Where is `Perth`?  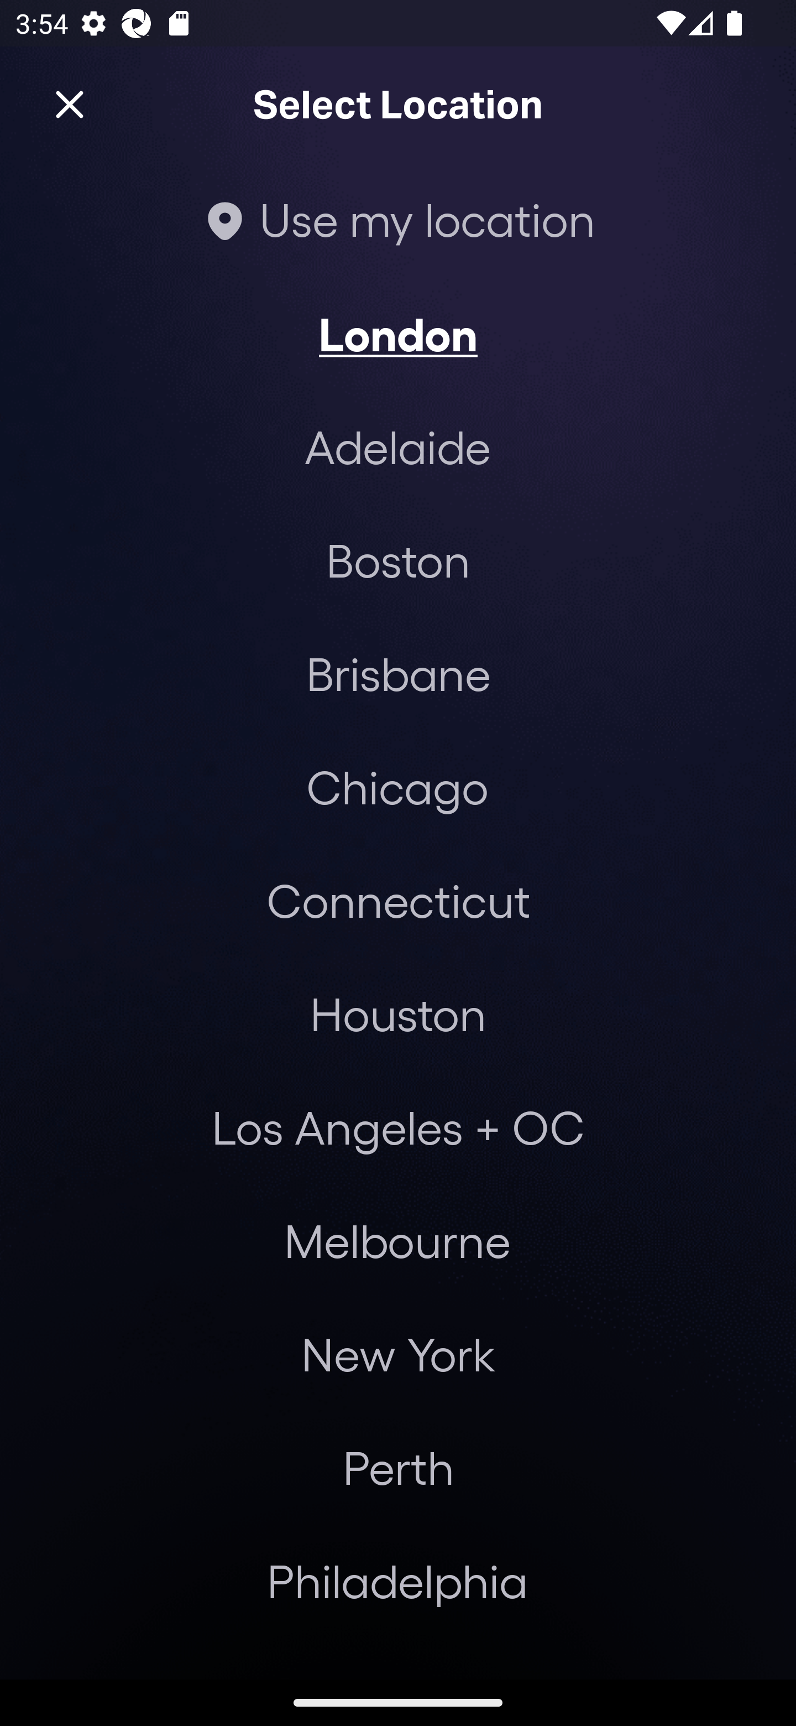
Perth is located at coordinates (398, 1467).